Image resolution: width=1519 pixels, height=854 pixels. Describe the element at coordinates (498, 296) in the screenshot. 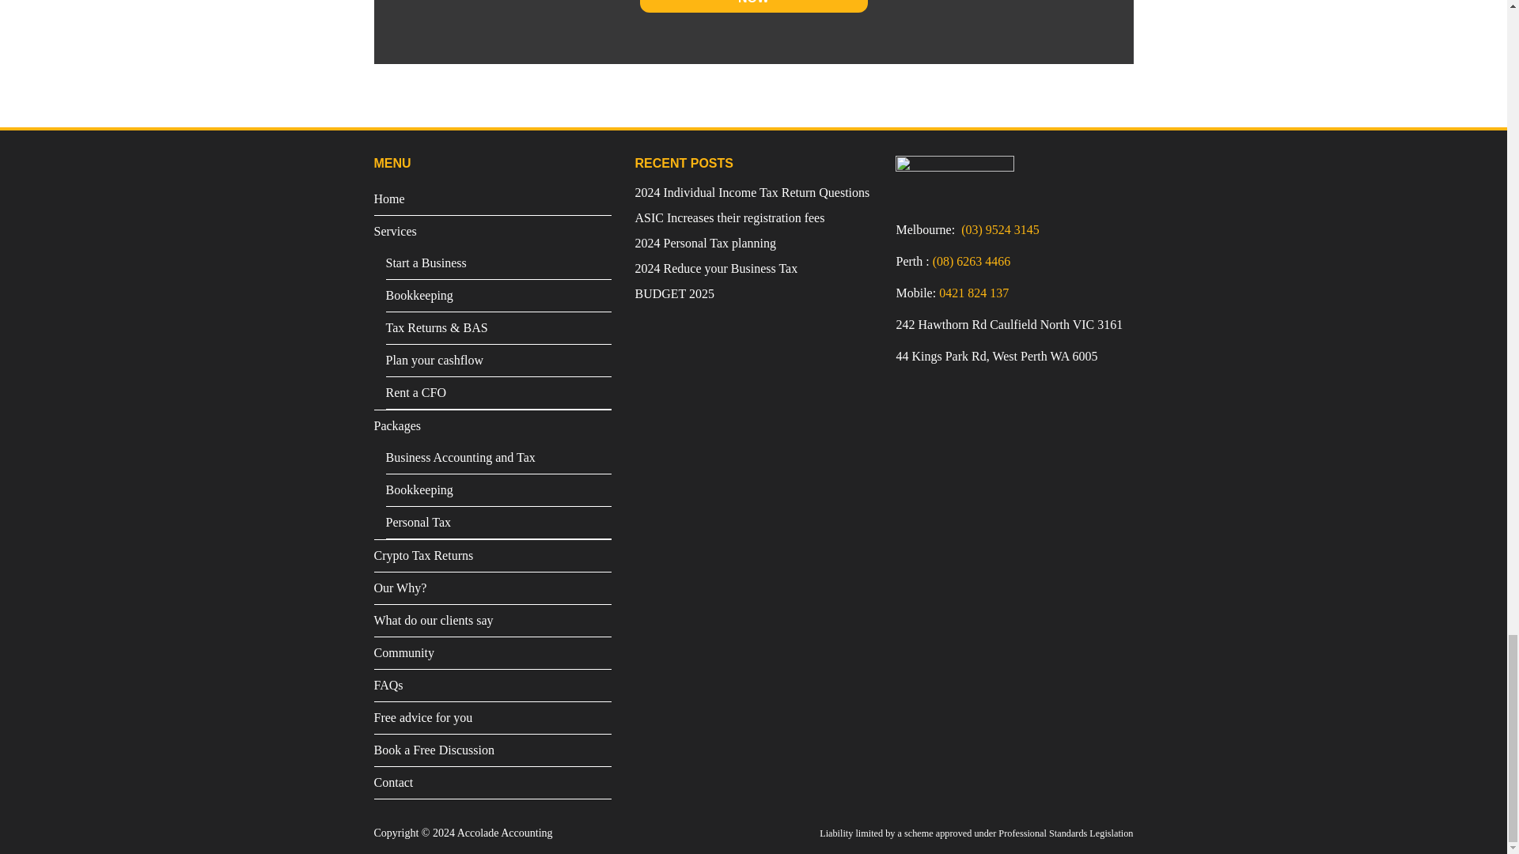

I see `Bookkeeping` at that location.